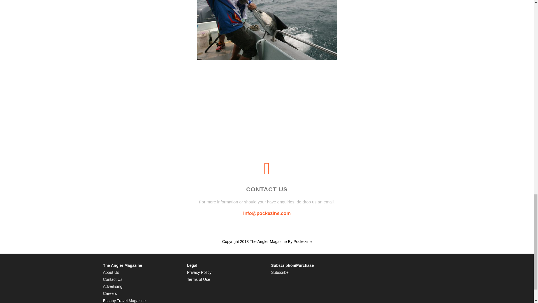 Image resolution: width=538 pixels, height=303 pixels. I want to click on Privacy Policy, so click(199, 272).